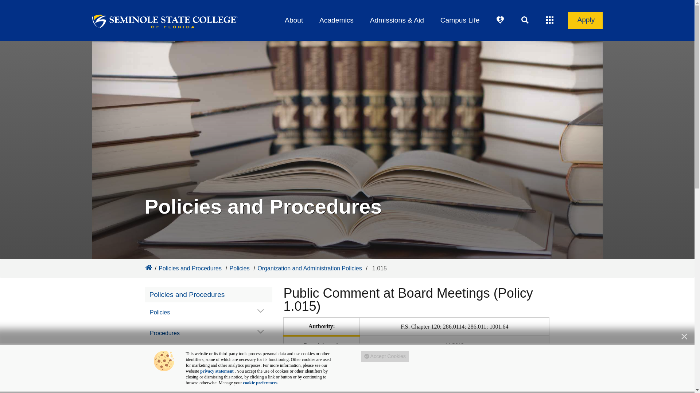 Image resolution: width=700 pixels, height=393 pixels. Describe the element at coordinates (500, 20) in the screenshot. I see `Give` at that location.